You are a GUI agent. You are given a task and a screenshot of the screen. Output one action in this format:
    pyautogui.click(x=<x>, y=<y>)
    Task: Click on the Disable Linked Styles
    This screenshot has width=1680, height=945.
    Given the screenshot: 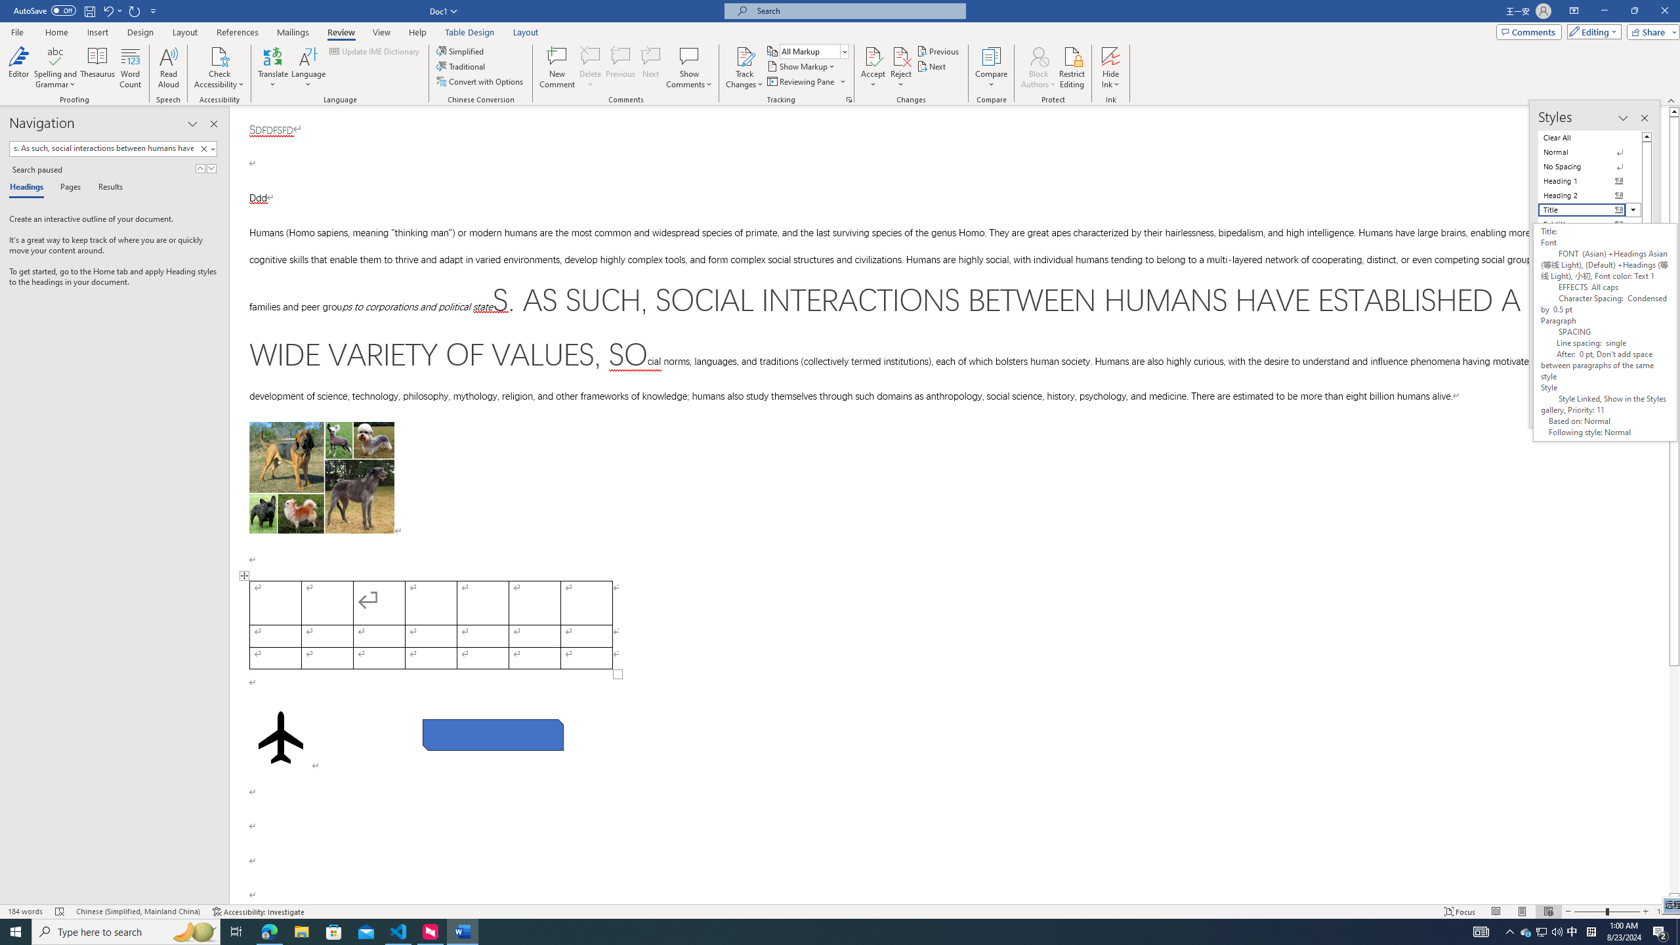 What is the action you would take?
    pyautogui.click(x=1582, y=394)
    